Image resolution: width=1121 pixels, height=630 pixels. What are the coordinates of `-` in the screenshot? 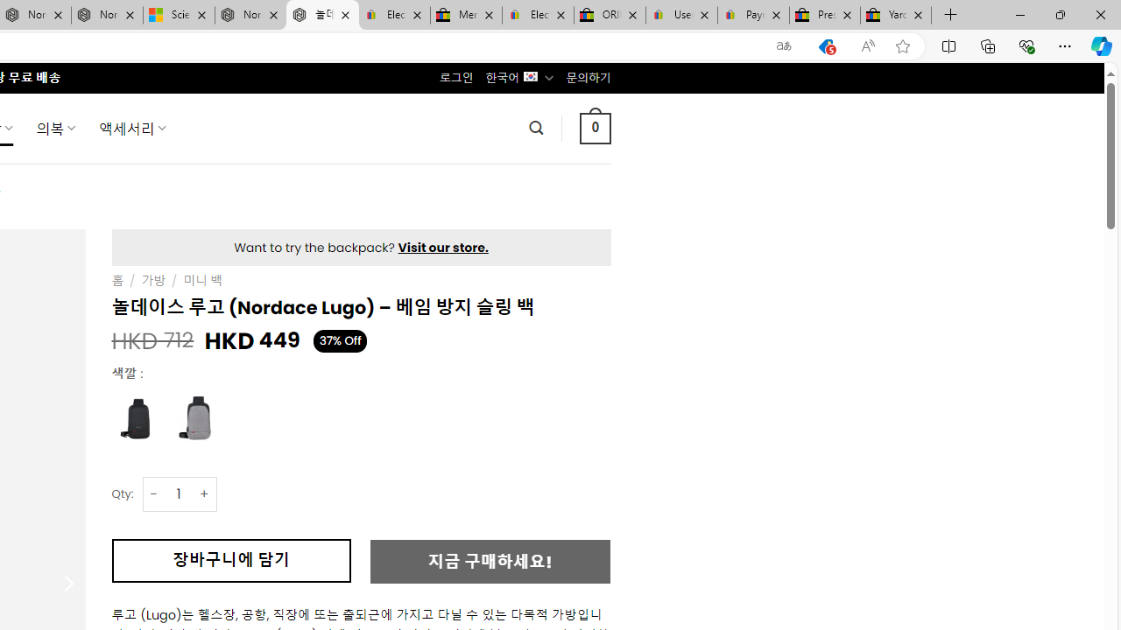 It's located at (154, 493).